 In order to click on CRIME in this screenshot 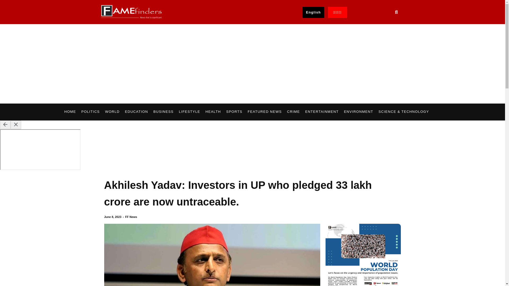, I will do `click(293, 112)`.